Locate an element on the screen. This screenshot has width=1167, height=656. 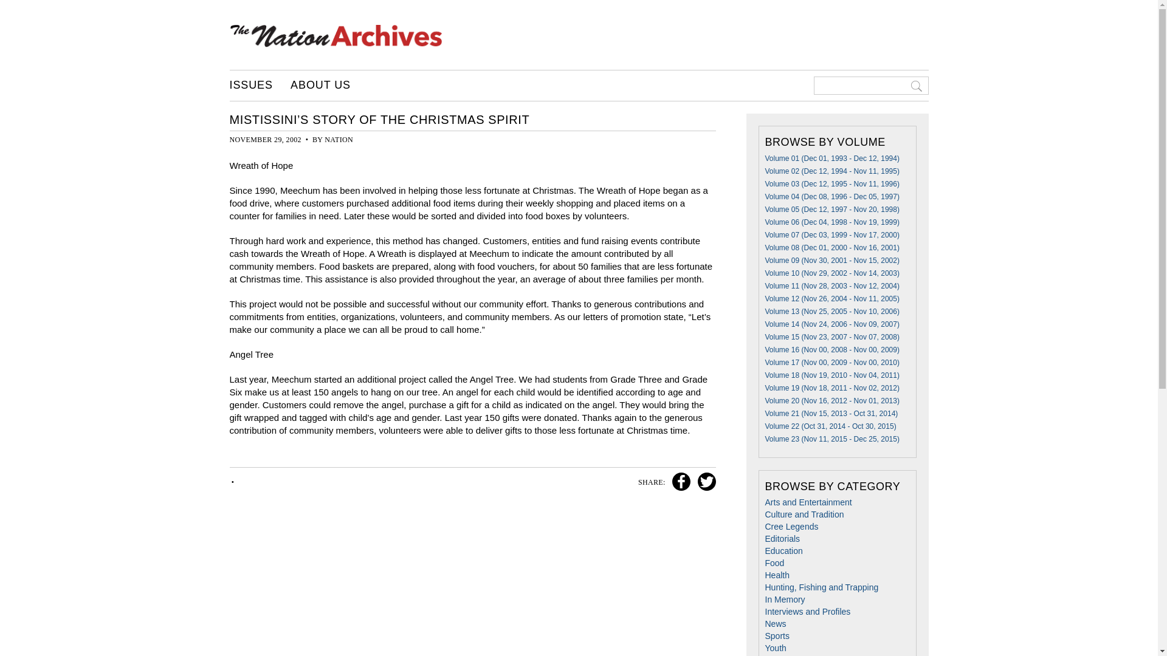
ISSUES is located at coordinates (252, 85).